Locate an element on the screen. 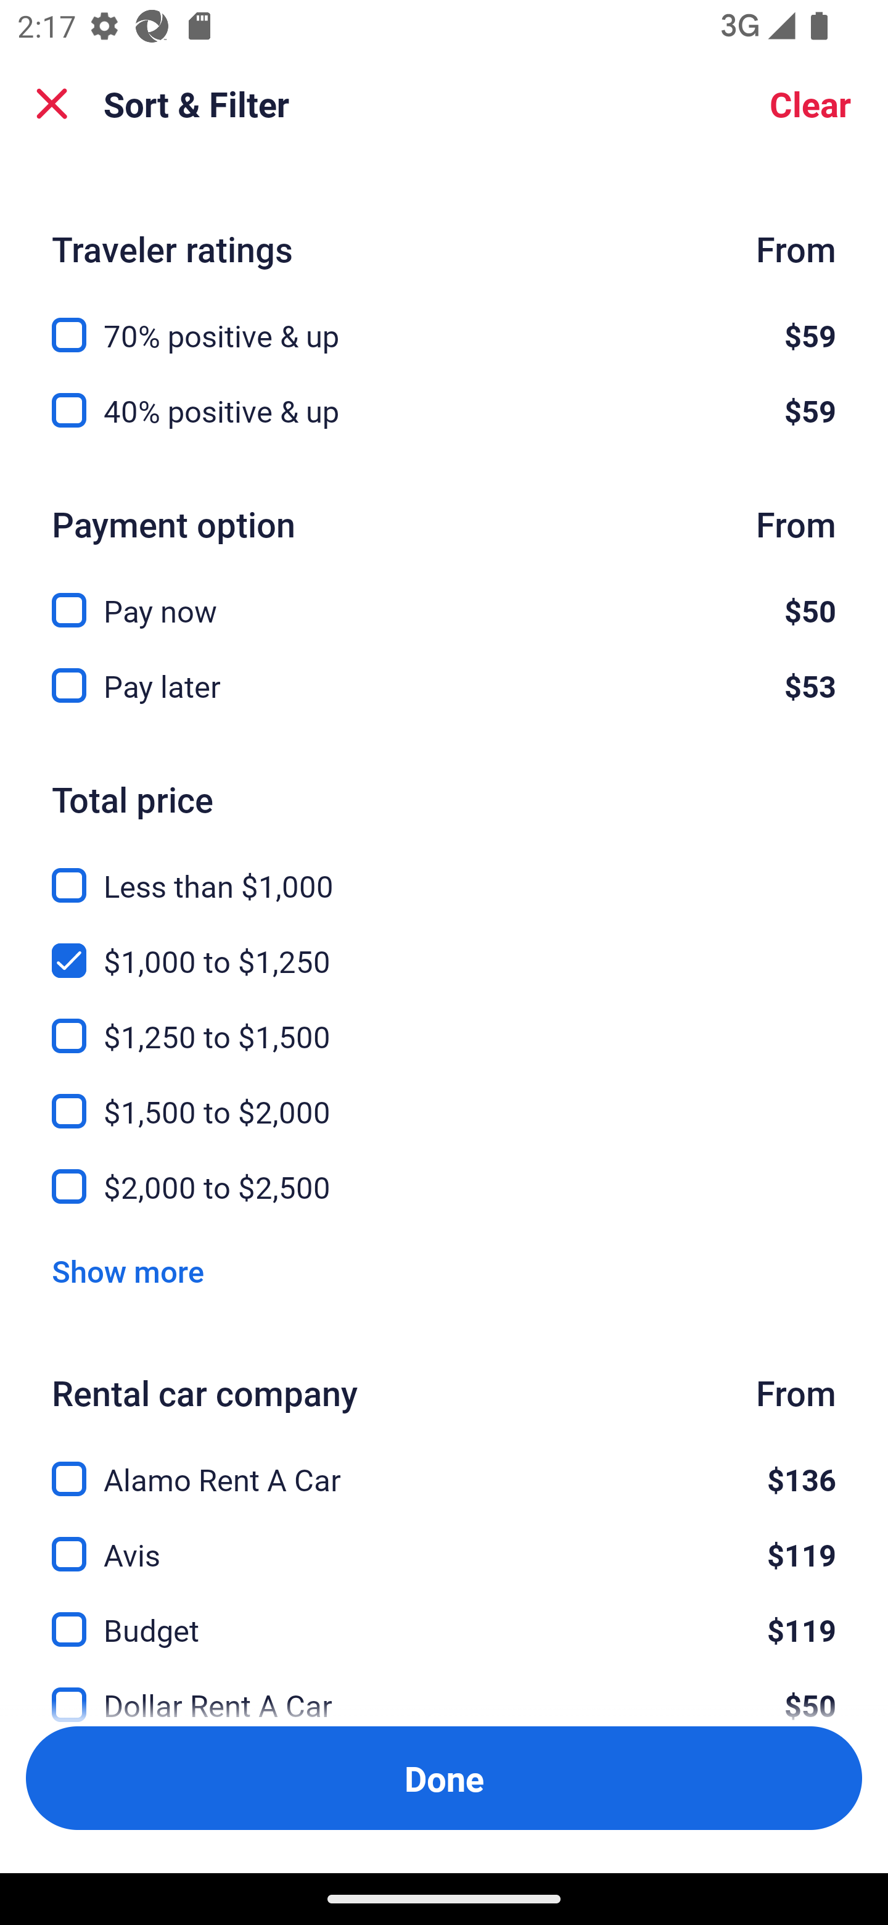  Alamo Rent A Car, $136 Alamo Rent A Car $136 is located at coordinates (444, 1466).